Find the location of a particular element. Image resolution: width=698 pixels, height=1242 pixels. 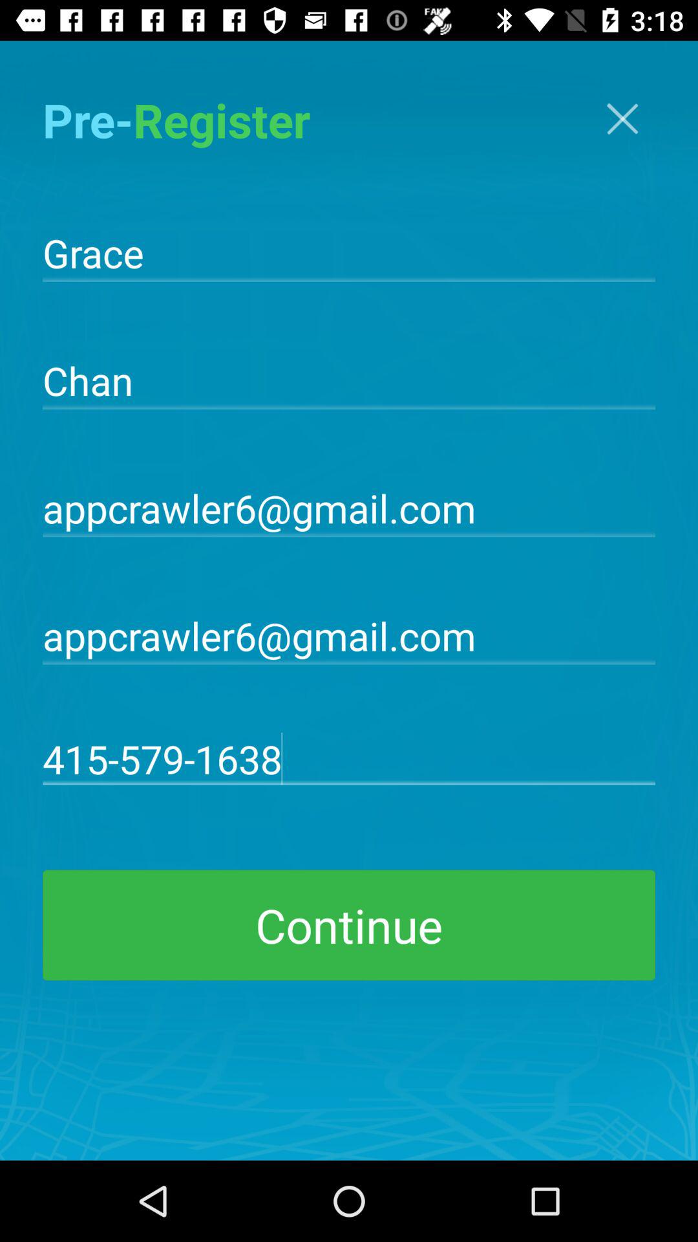

close window is located at coordinates (622, 119).